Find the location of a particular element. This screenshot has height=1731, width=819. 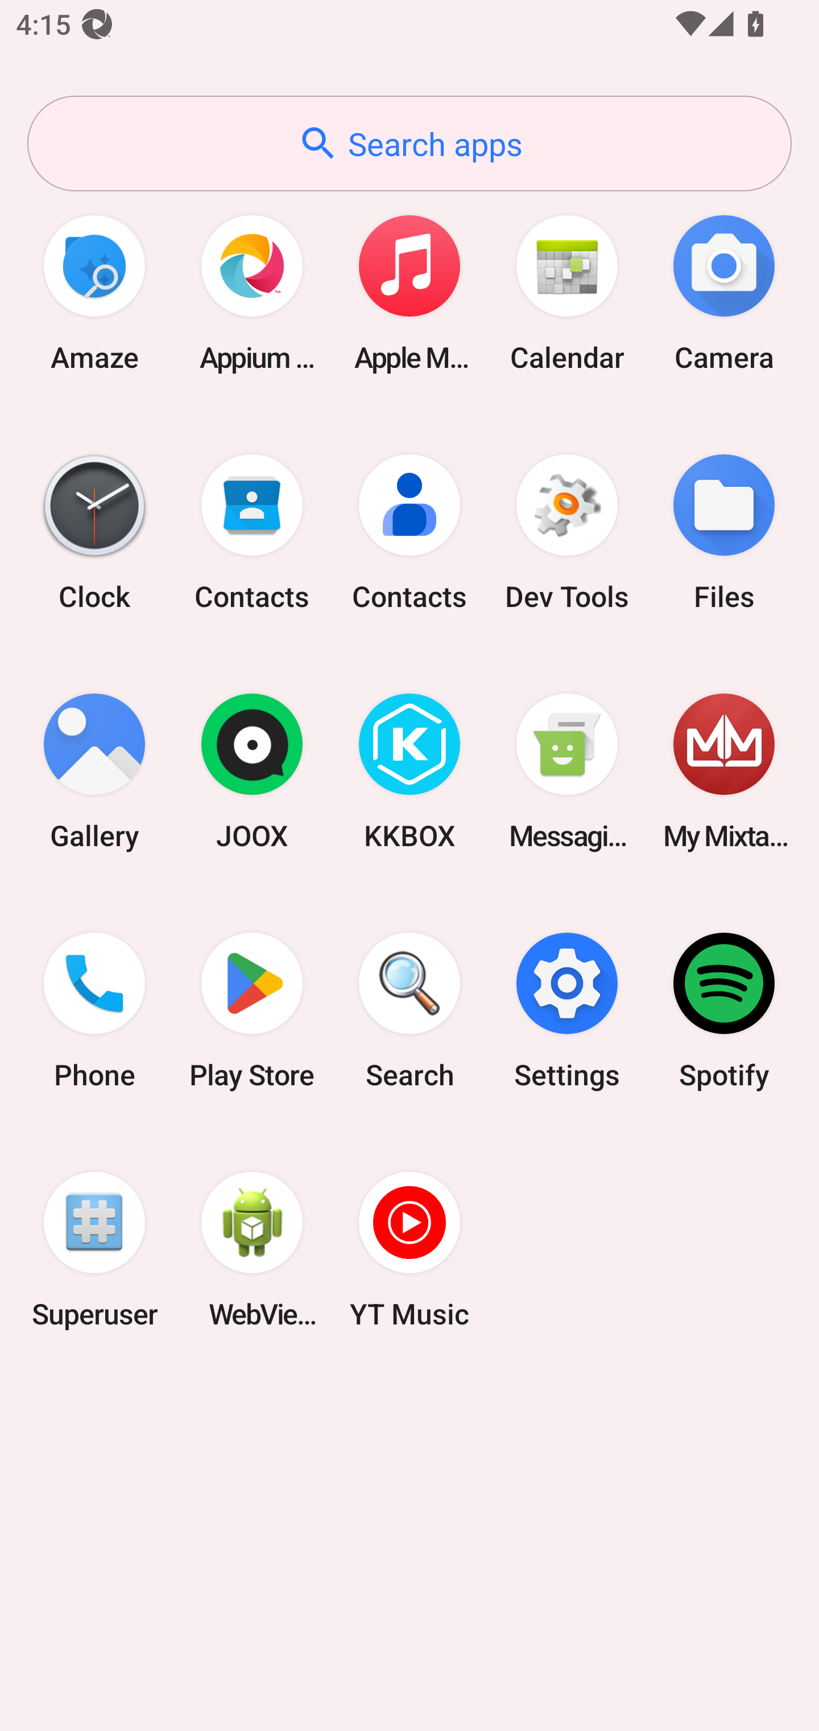

Calendar is located at coordinates (566, 293).